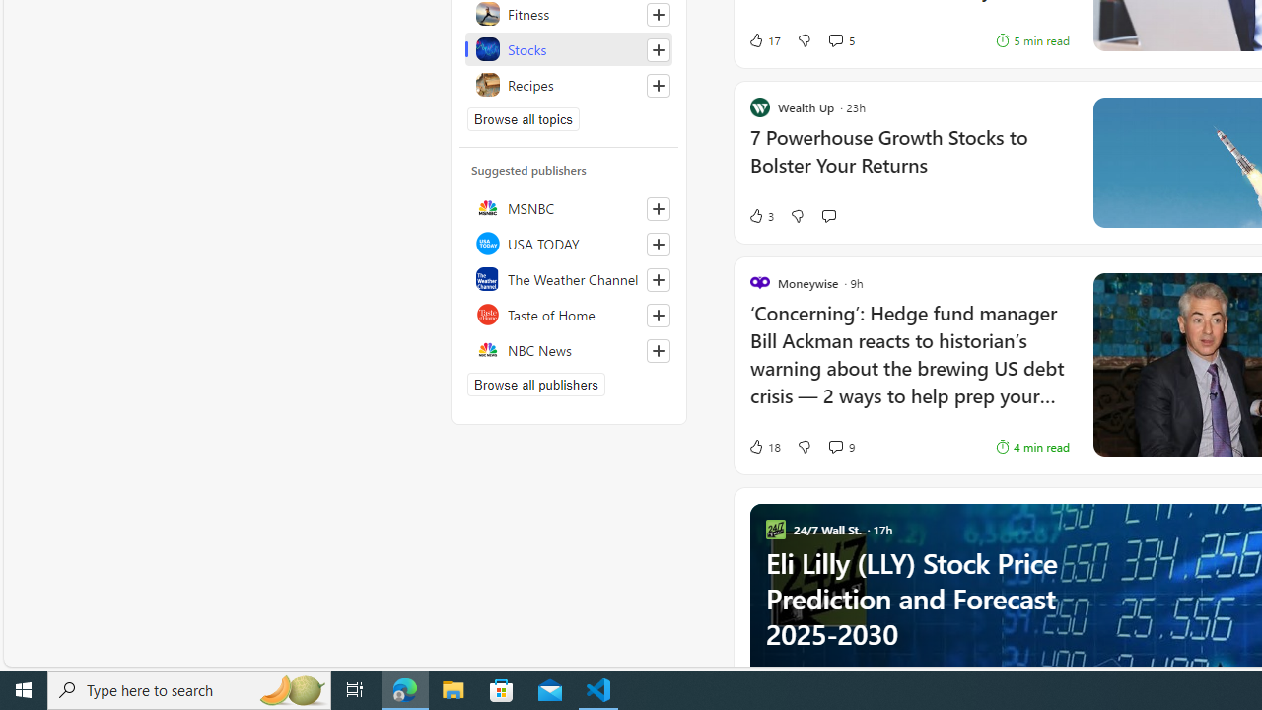 The width and height of the screenshot is (1262, 710). Describe the element at coordinates (569, 207) in the screenshot. I see `MSNBC` at that location.